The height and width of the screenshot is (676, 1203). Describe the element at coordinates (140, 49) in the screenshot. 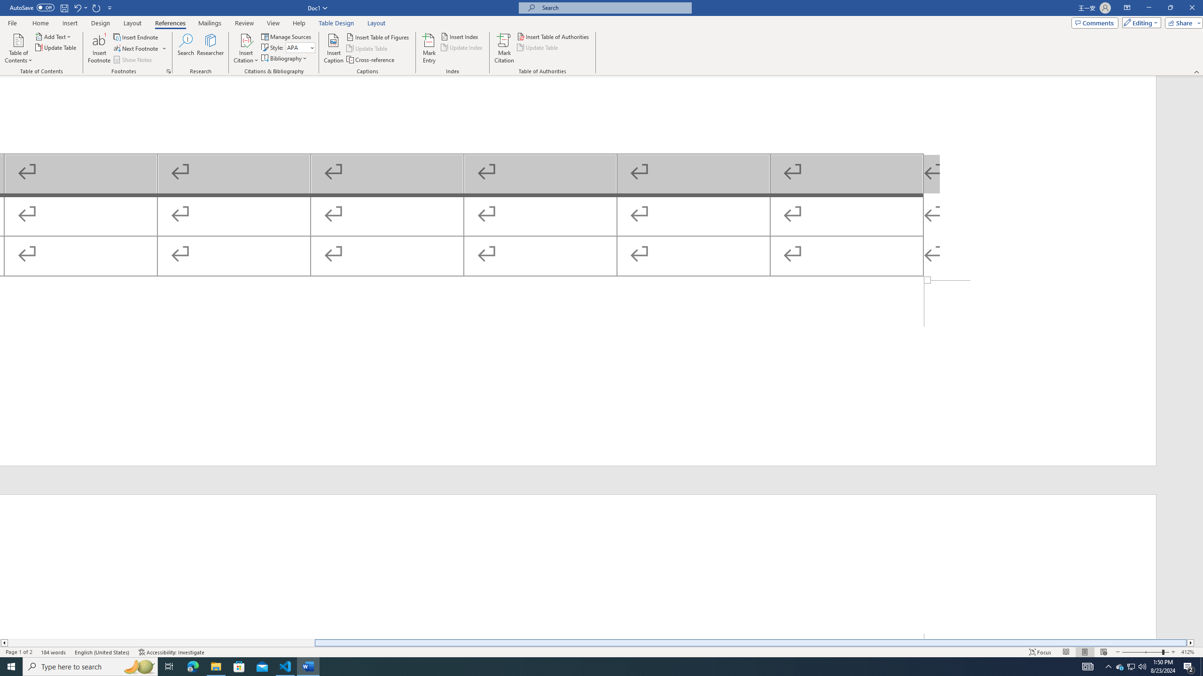

I see `Next Footnote` at that location.